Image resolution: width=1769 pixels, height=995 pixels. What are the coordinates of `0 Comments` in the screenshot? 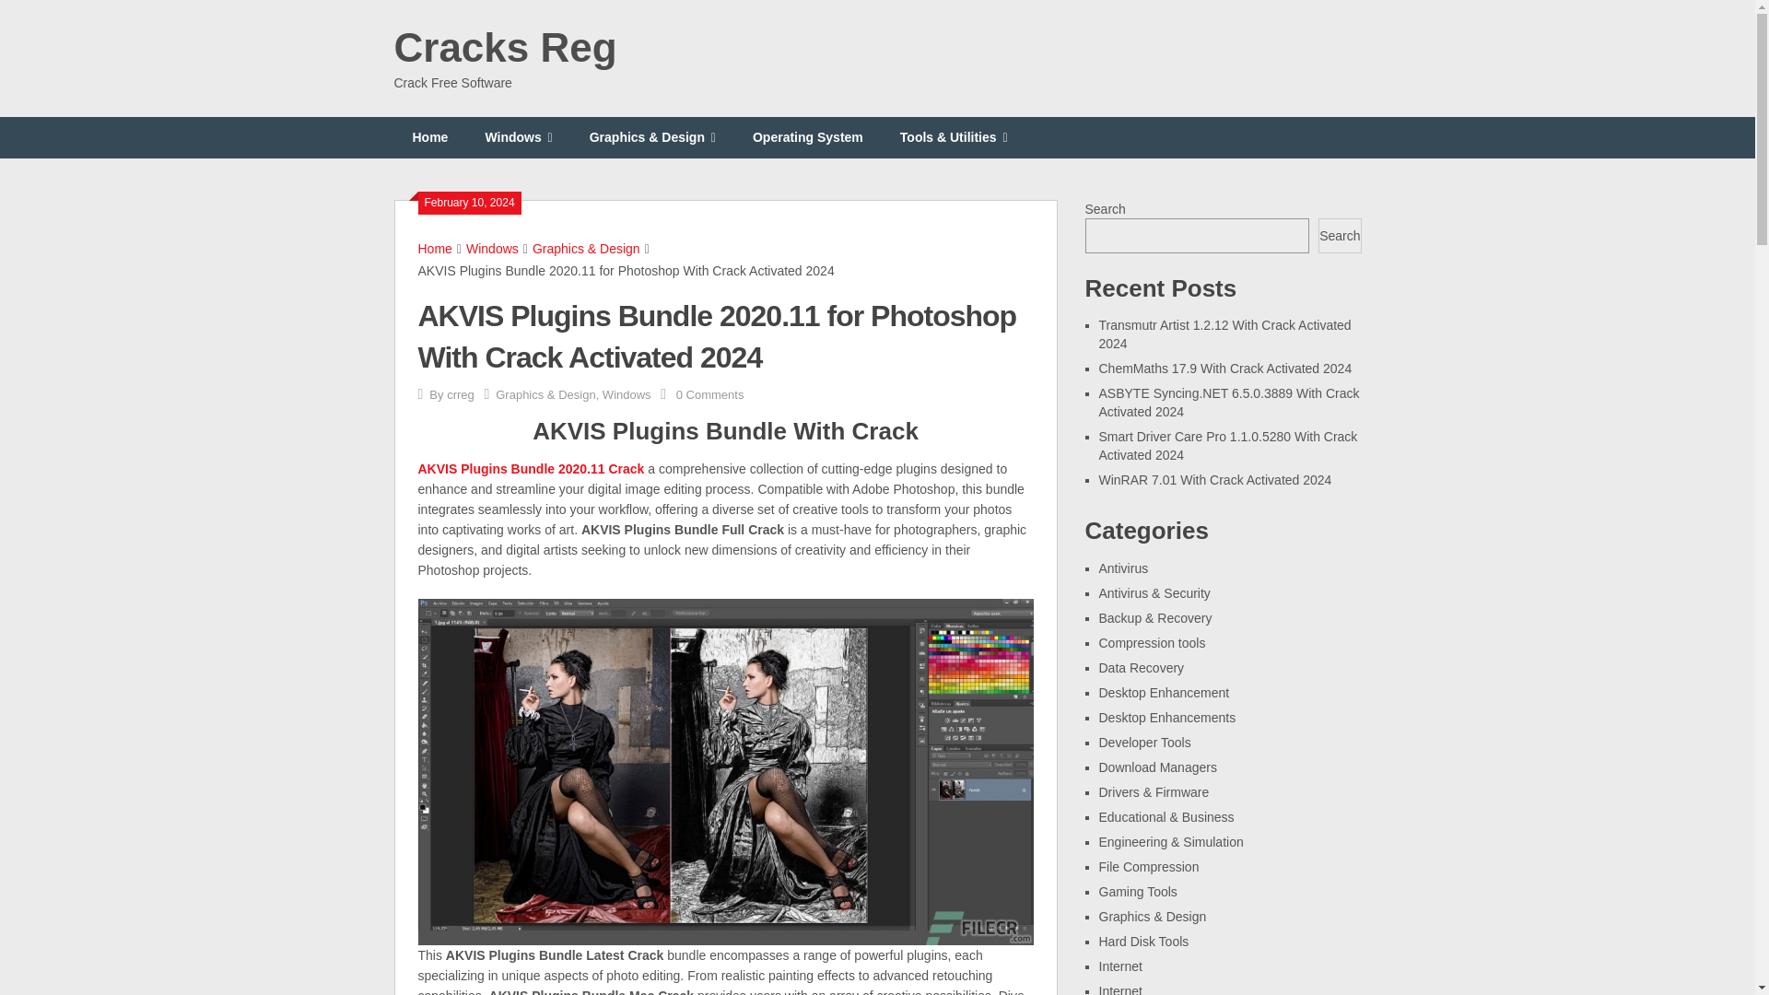 It's located at (709, 394).